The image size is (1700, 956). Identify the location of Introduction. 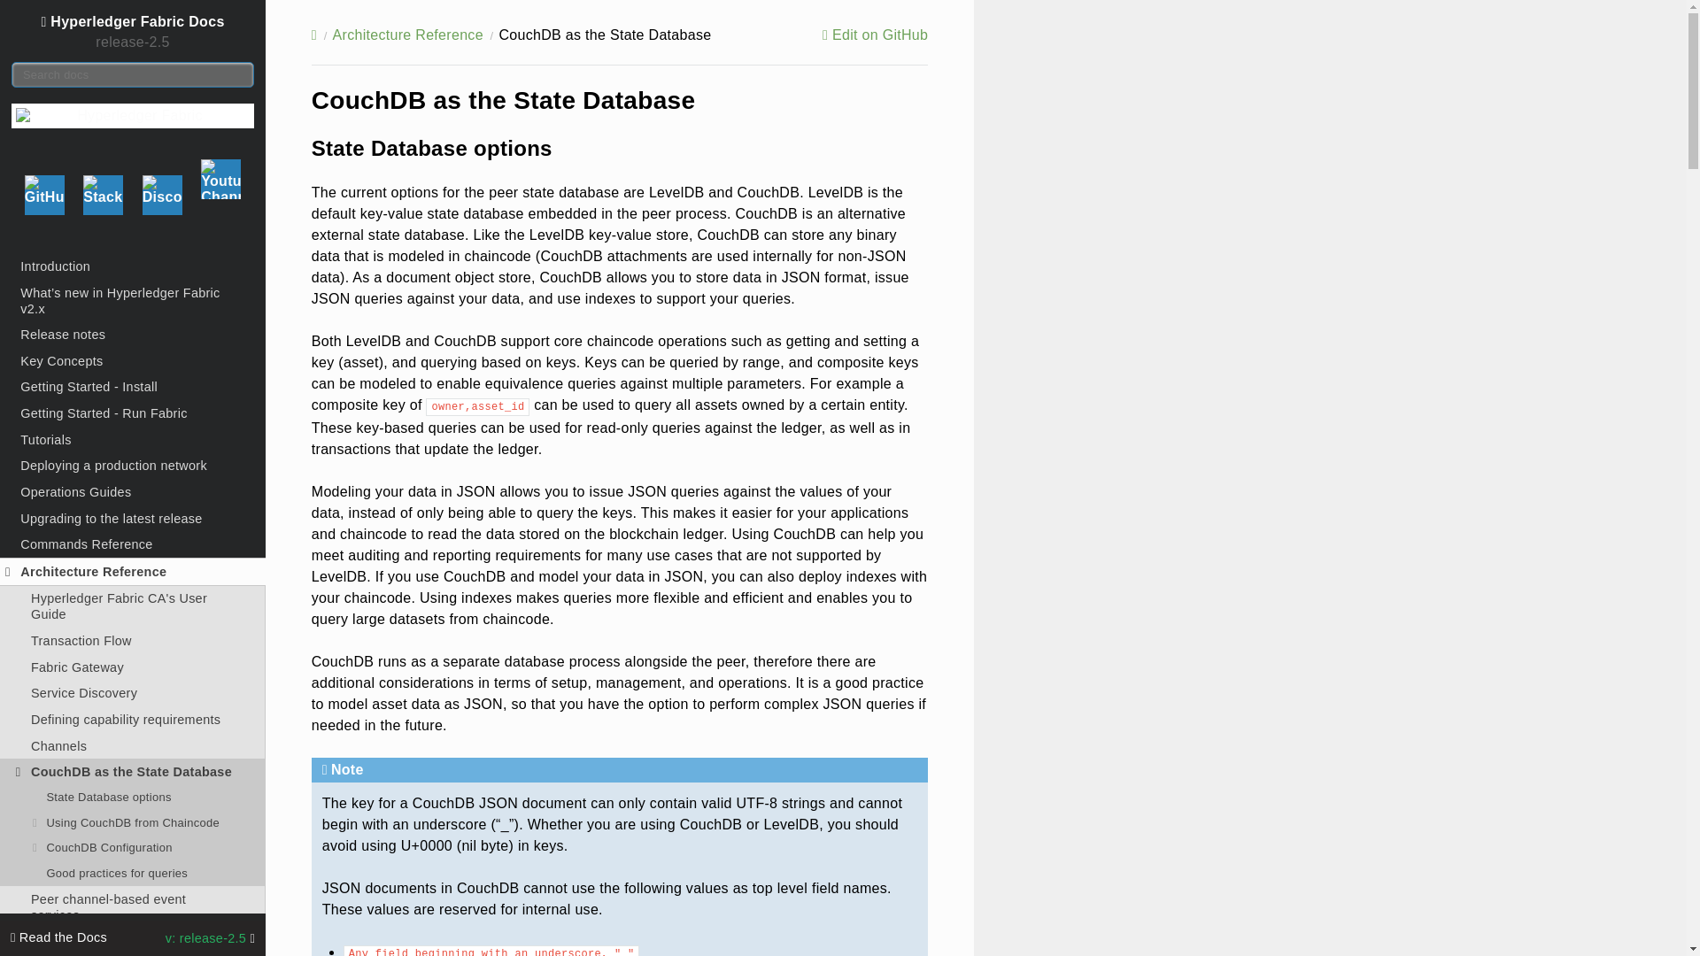
(133, 266).